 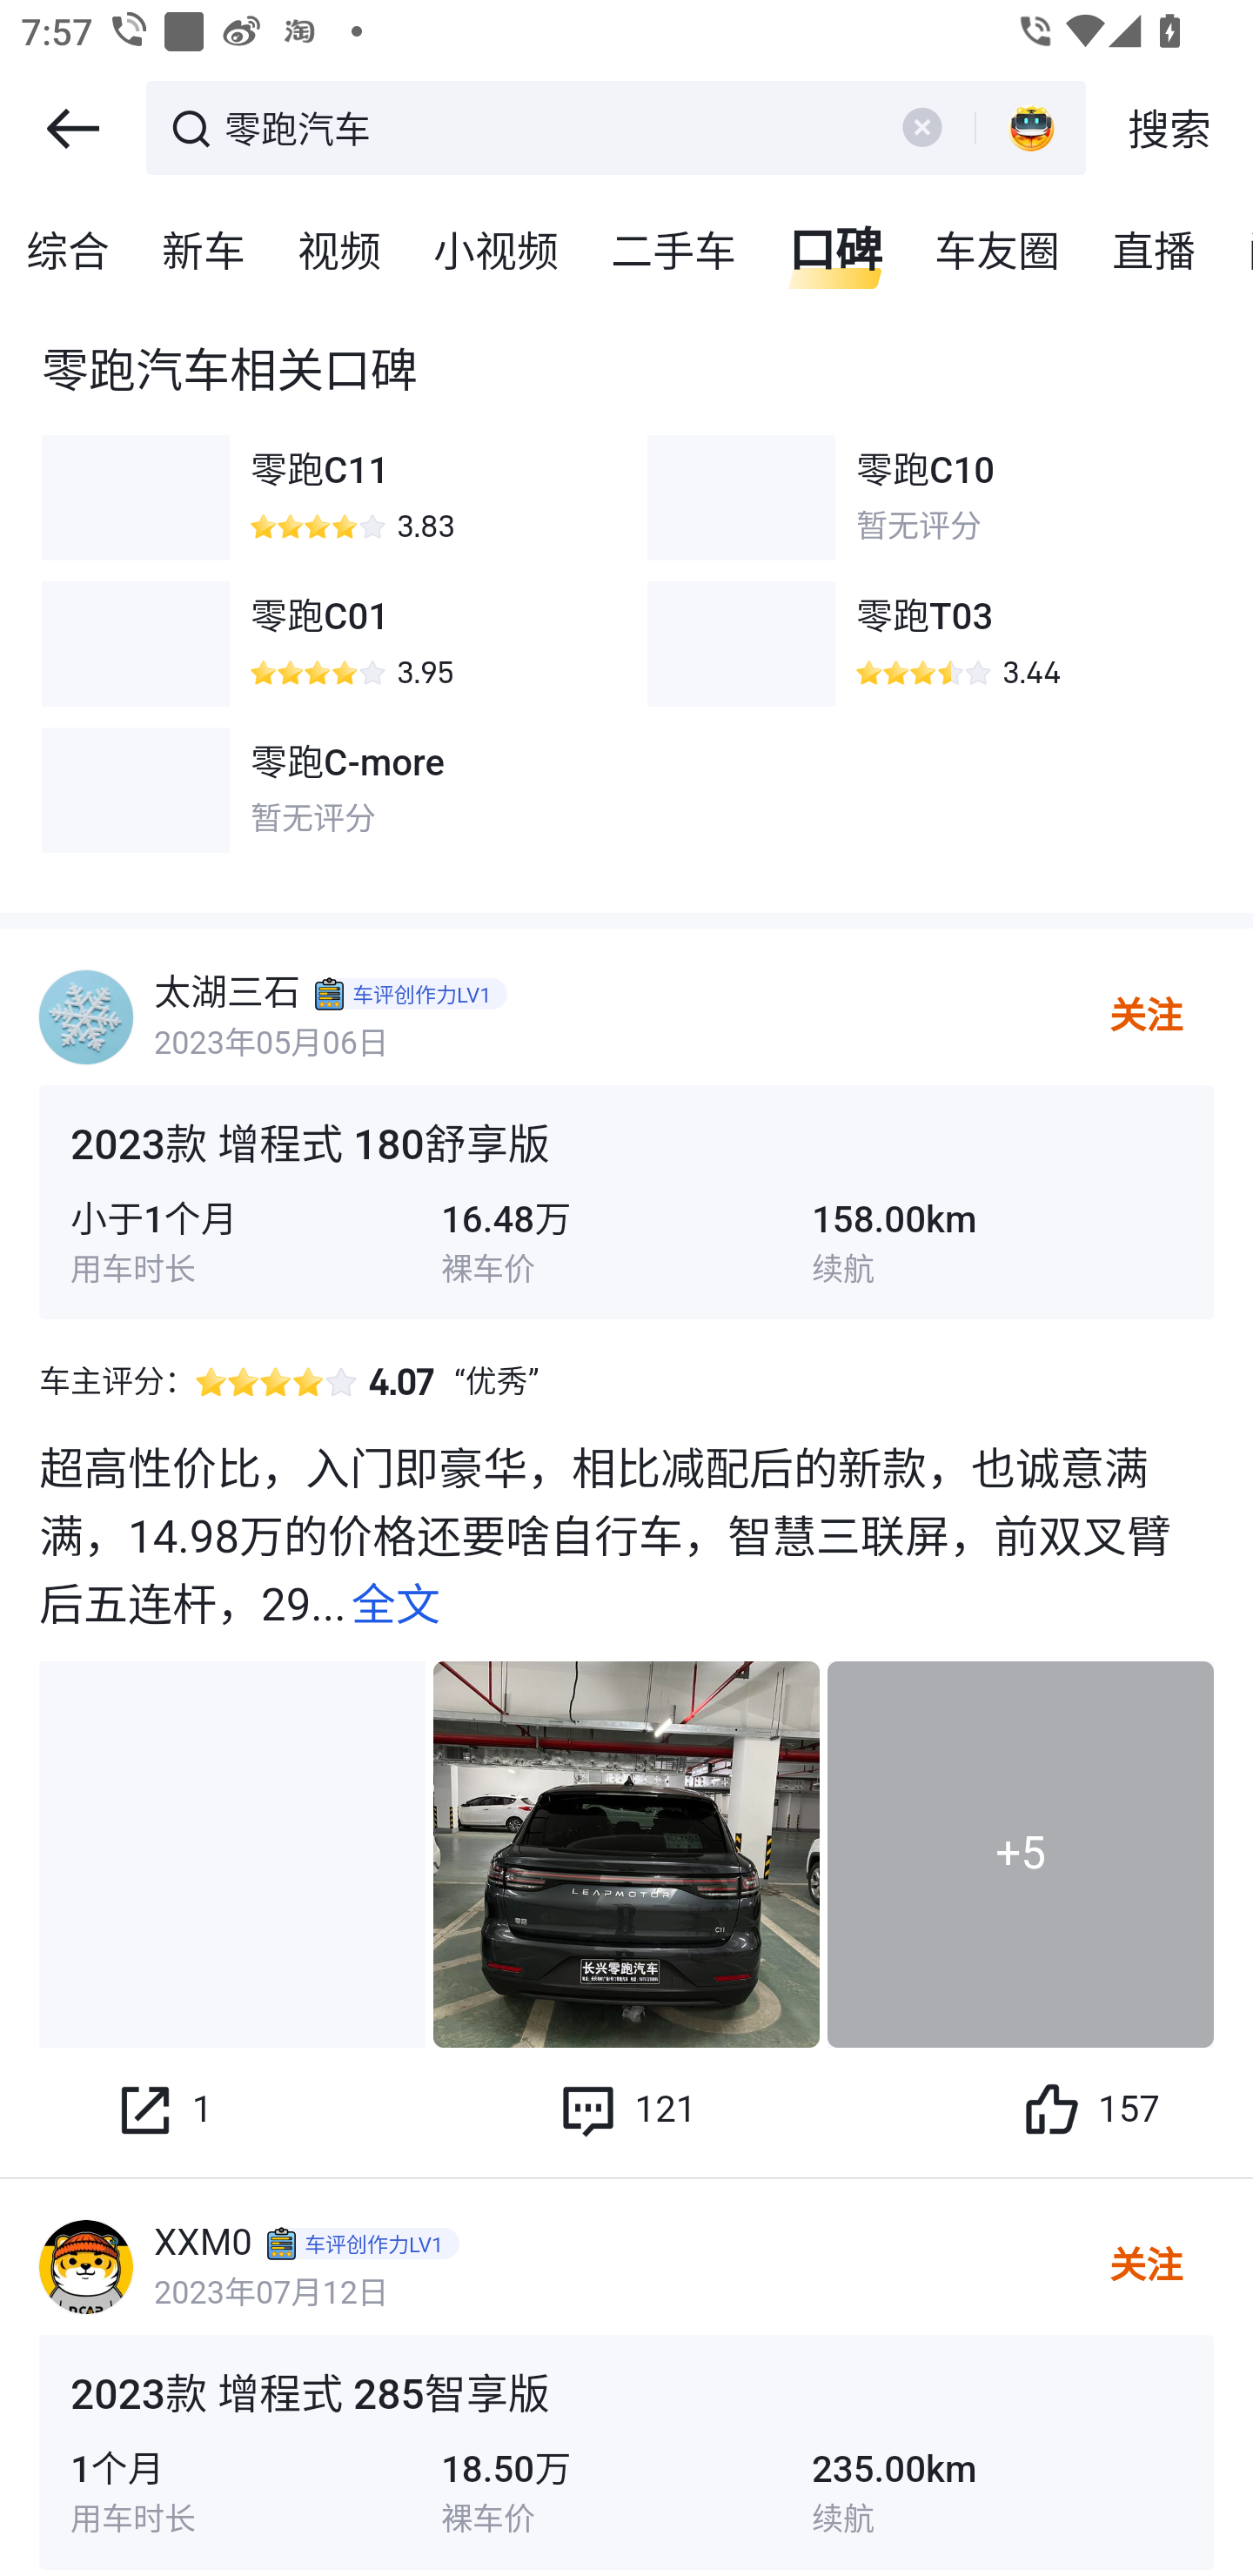 I want to click on 零跑汽车, so click(x=545, y=125).